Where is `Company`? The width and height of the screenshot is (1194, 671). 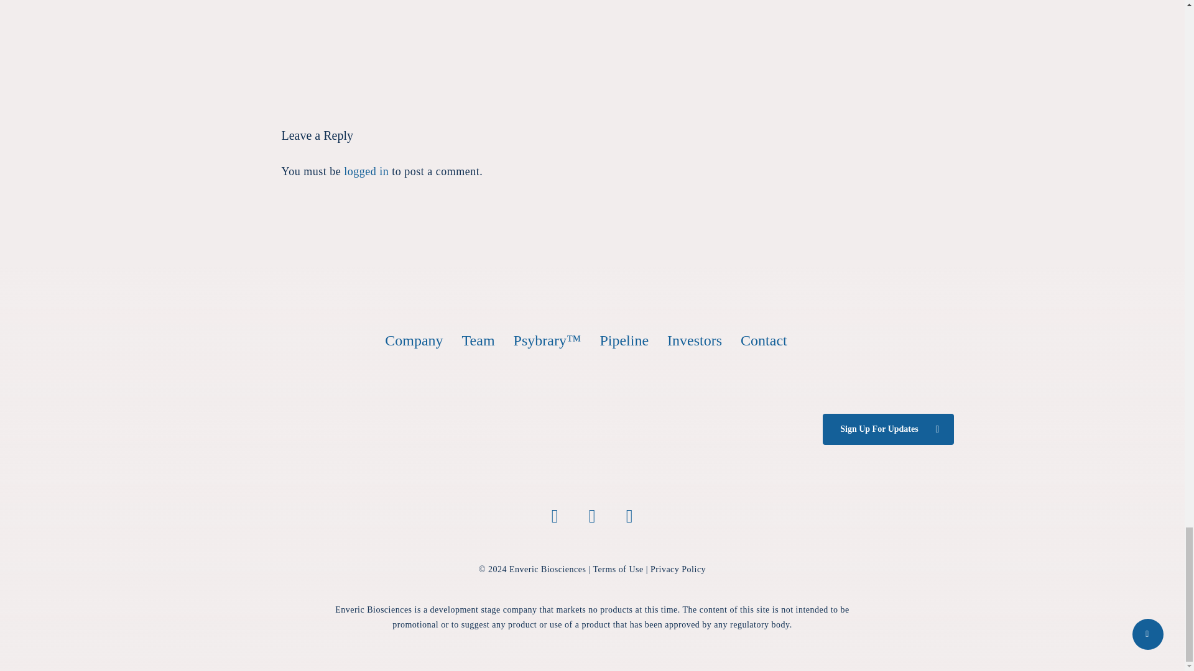
Company is located at coordinates (414, 340).